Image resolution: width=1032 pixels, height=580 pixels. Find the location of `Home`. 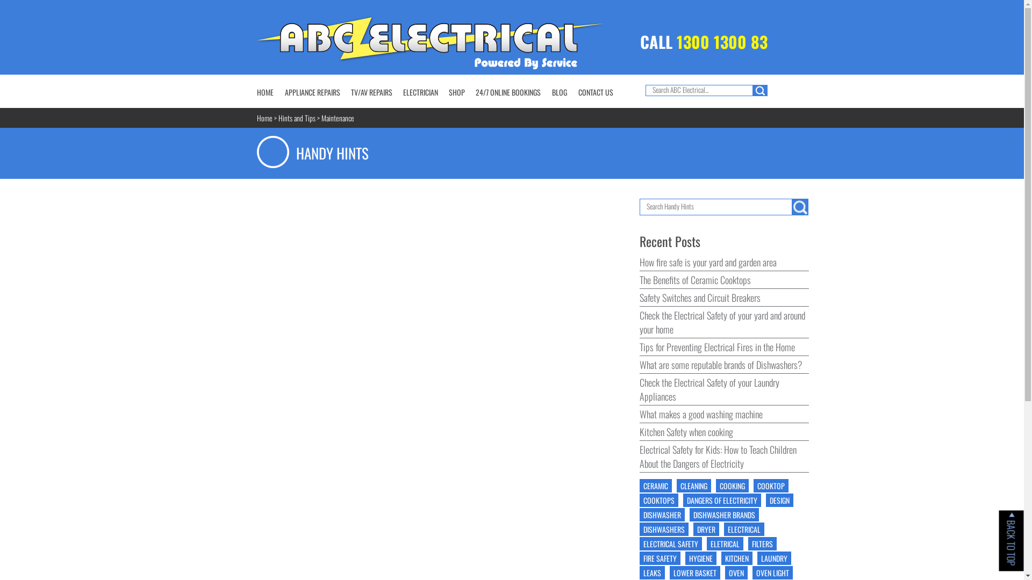

Home is located at coordinates (264, 118).